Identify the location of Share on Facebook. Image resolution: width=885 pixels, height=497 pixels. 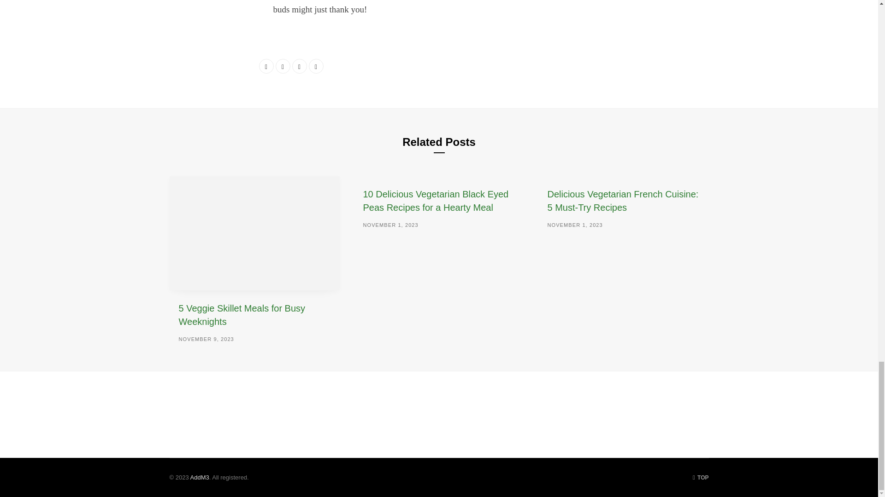
(266, 66).